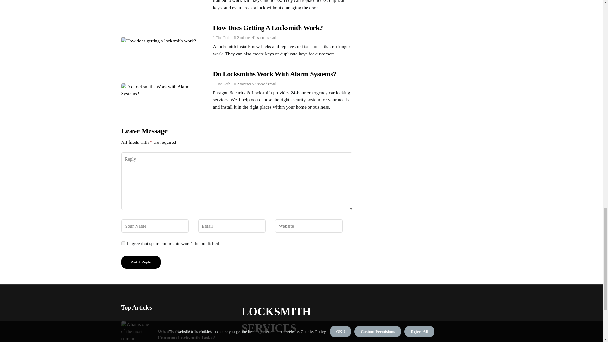  Describe the element at coordinates (223, 84) in the screenshot. I see `Posts by Tina Roth` at that location.